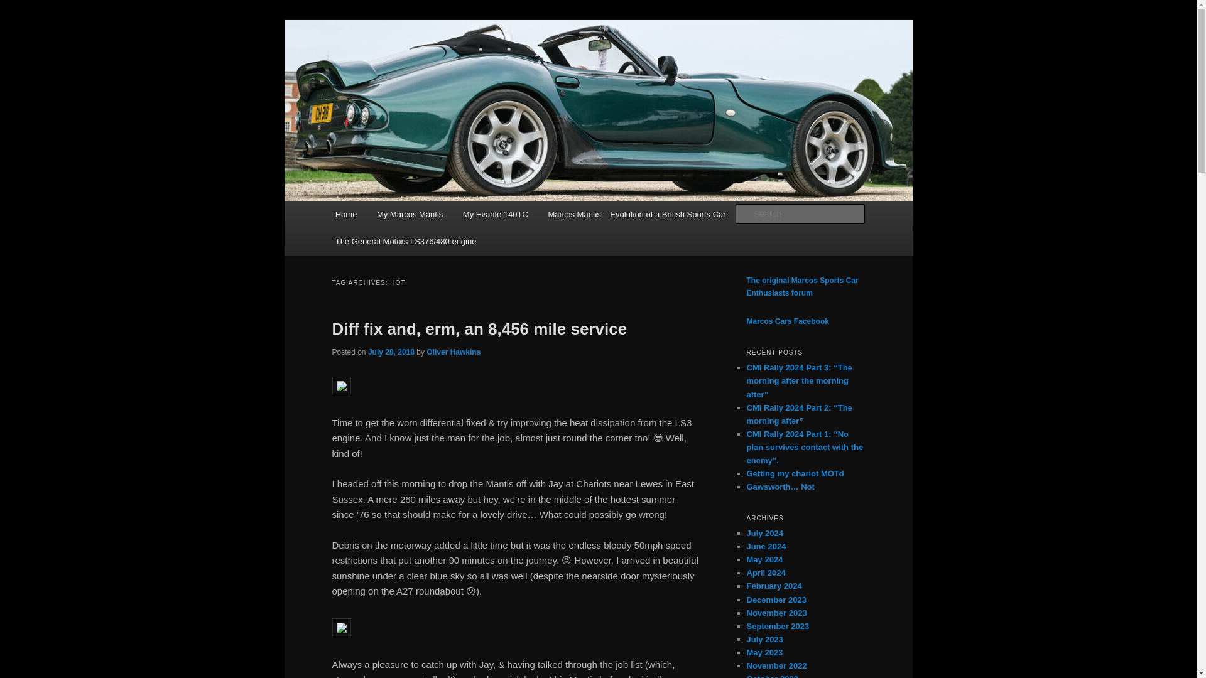  What do you see at coordinates (774, 585) in the screenshot?
I see `February 2024` at bounding box center [774, 585].